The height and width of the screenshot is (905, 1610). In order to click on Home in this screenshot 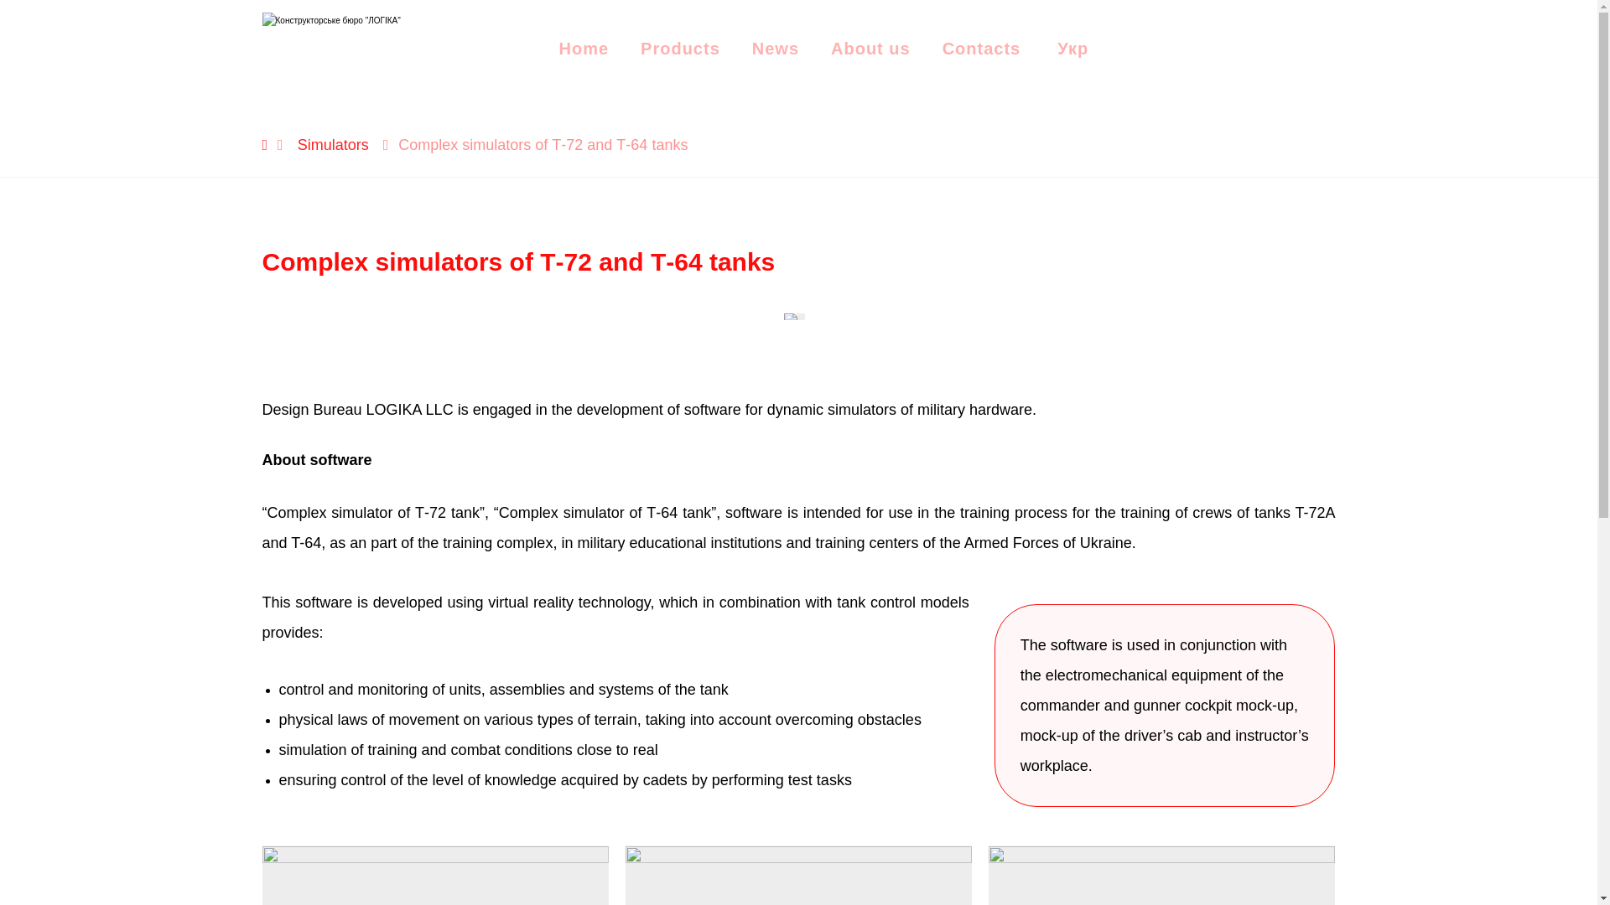, I will do `click(584, 49)`.